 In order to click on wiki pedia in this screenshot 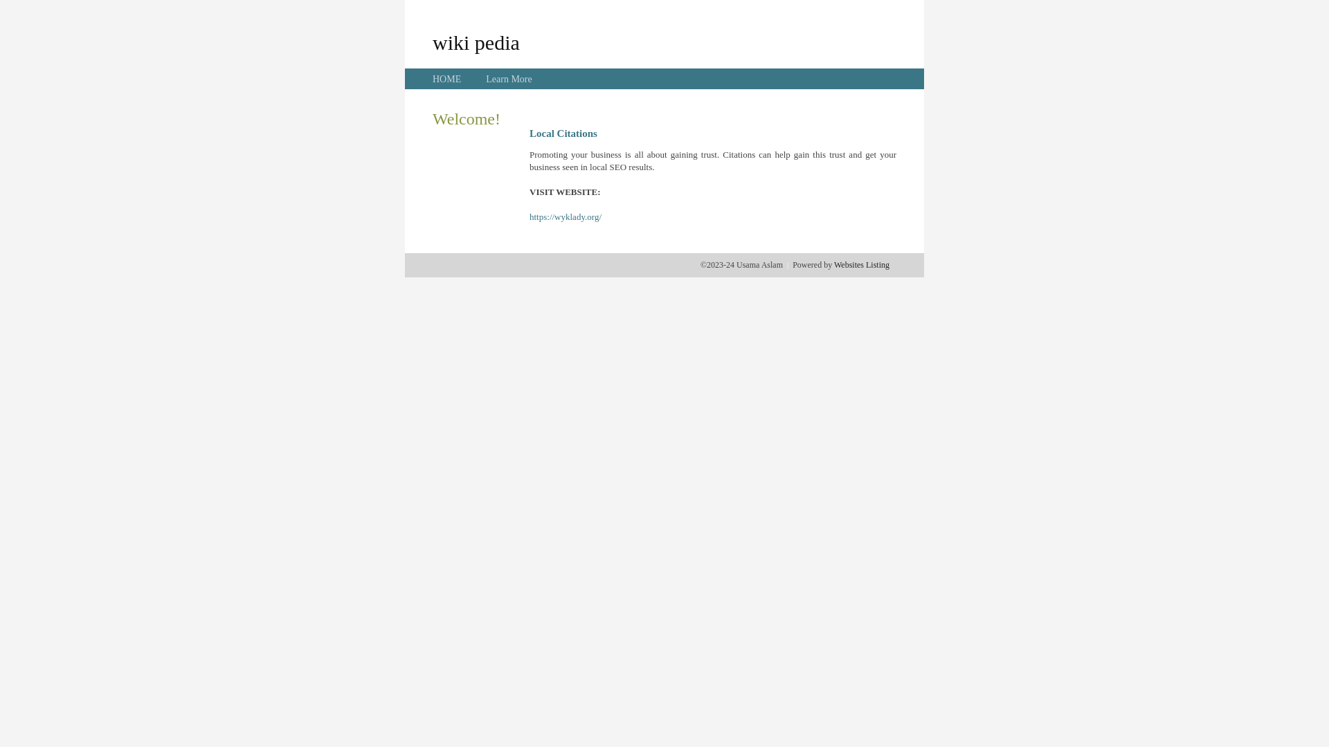, I will do `click(476, 42)`.